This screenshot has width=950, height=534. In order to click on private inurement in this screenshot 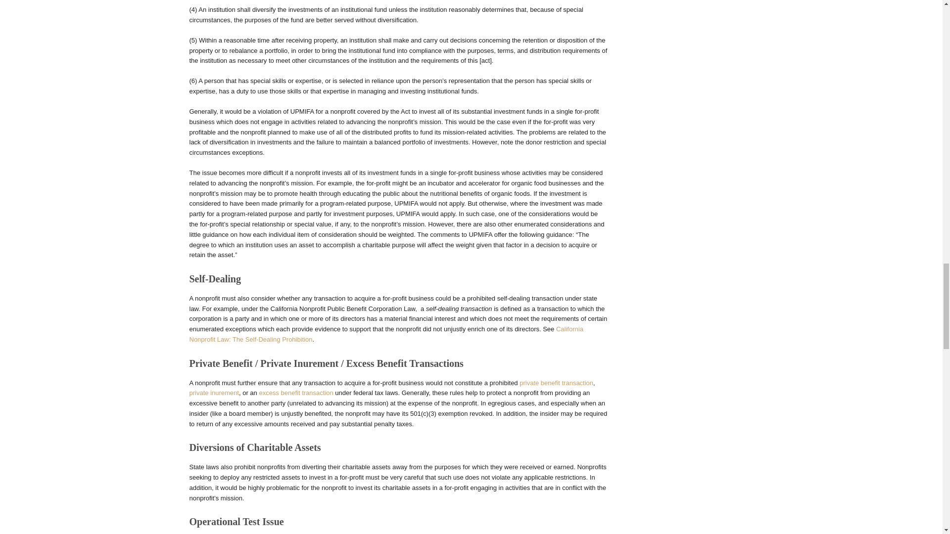, I will do `click(214, 393)`.